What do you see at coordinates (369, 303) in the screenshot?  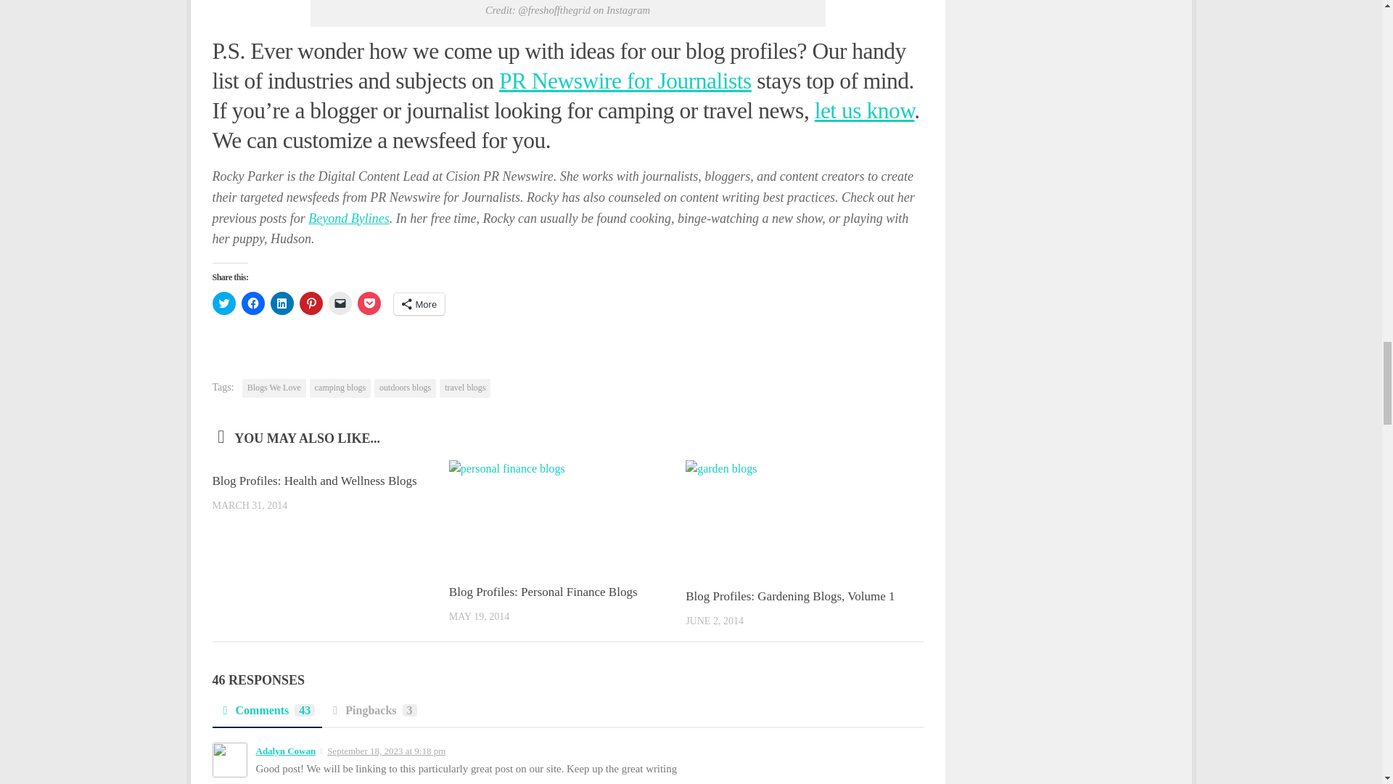 I see `Click to share on Pocket` at bounding box center [369, 303].